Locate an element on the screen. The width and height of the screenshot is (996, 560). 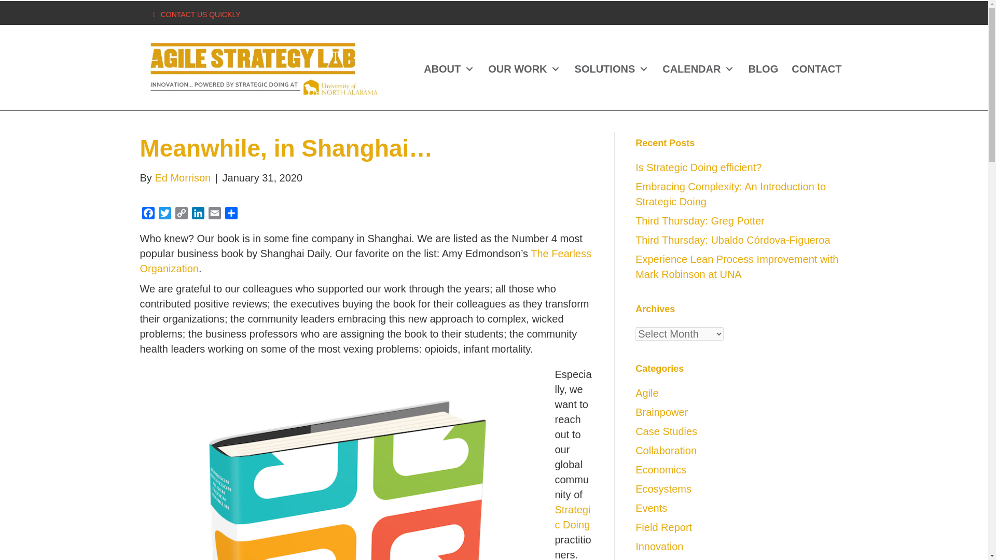
Email is located at coordinates (215, 215).